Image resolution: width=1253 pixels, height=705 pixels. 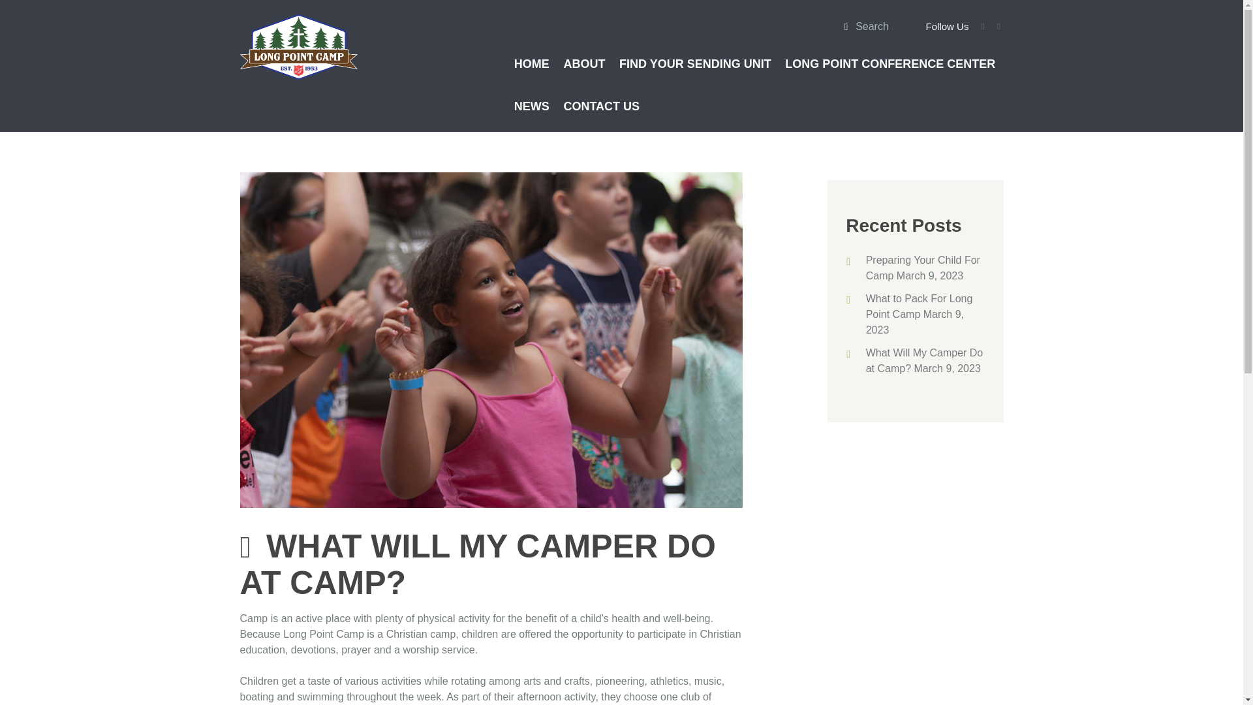 What do you see at coordinates (890, 63) in the screenshot?
I see `LONG POINT CONFERENCE CENTER` at bounding box center [890, 63].